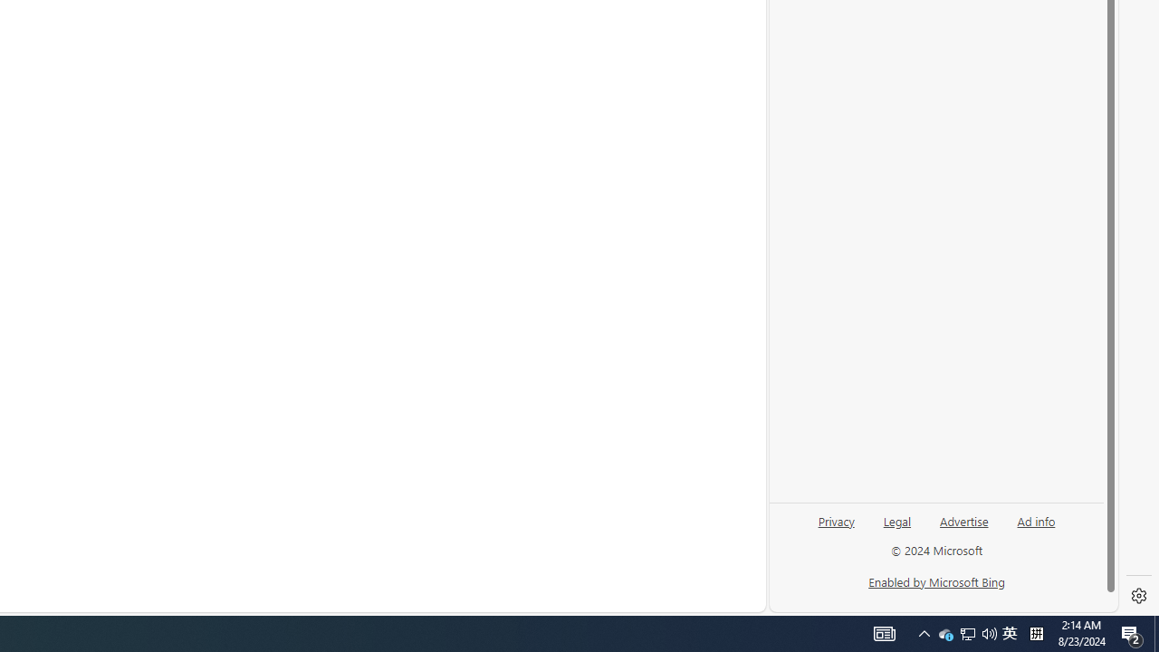  What do you see at coordinates (1036, 520) in the screenshot?
I see `Ad info` at bounding box center [1036, 520].